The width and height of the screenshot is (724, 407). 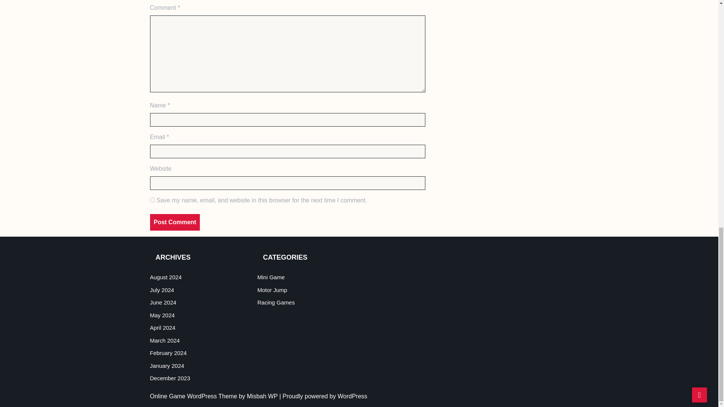 What do you see at coordinates (271, 277) in the screenshot?
I see `Mini Game` at bounding box center [271, 277].